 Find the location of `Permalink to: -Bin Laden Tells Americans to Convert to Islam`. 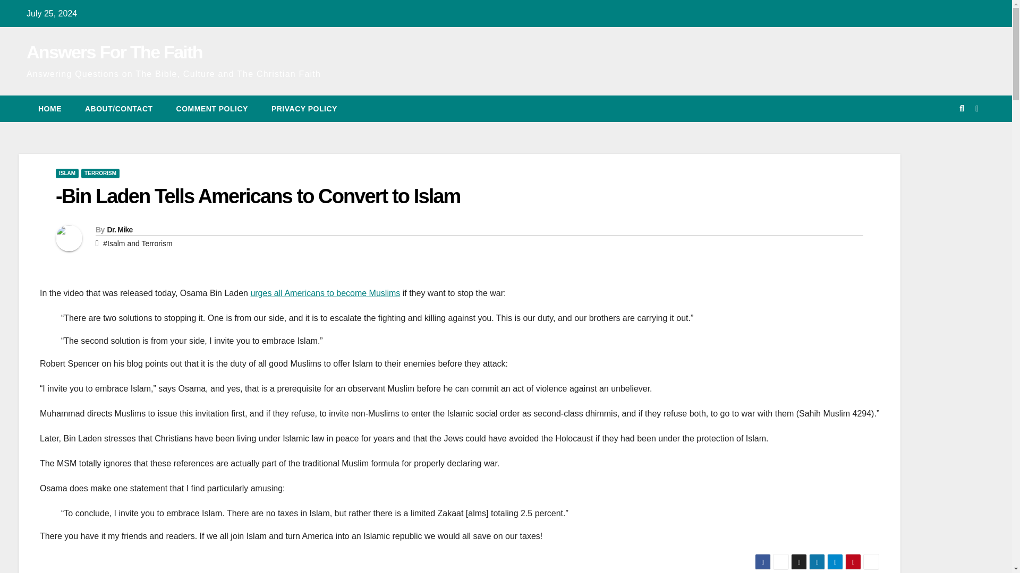

Permalink to: -Bin Laden Tells Americans to Convert to Islam is located at coordinates (258, 196).